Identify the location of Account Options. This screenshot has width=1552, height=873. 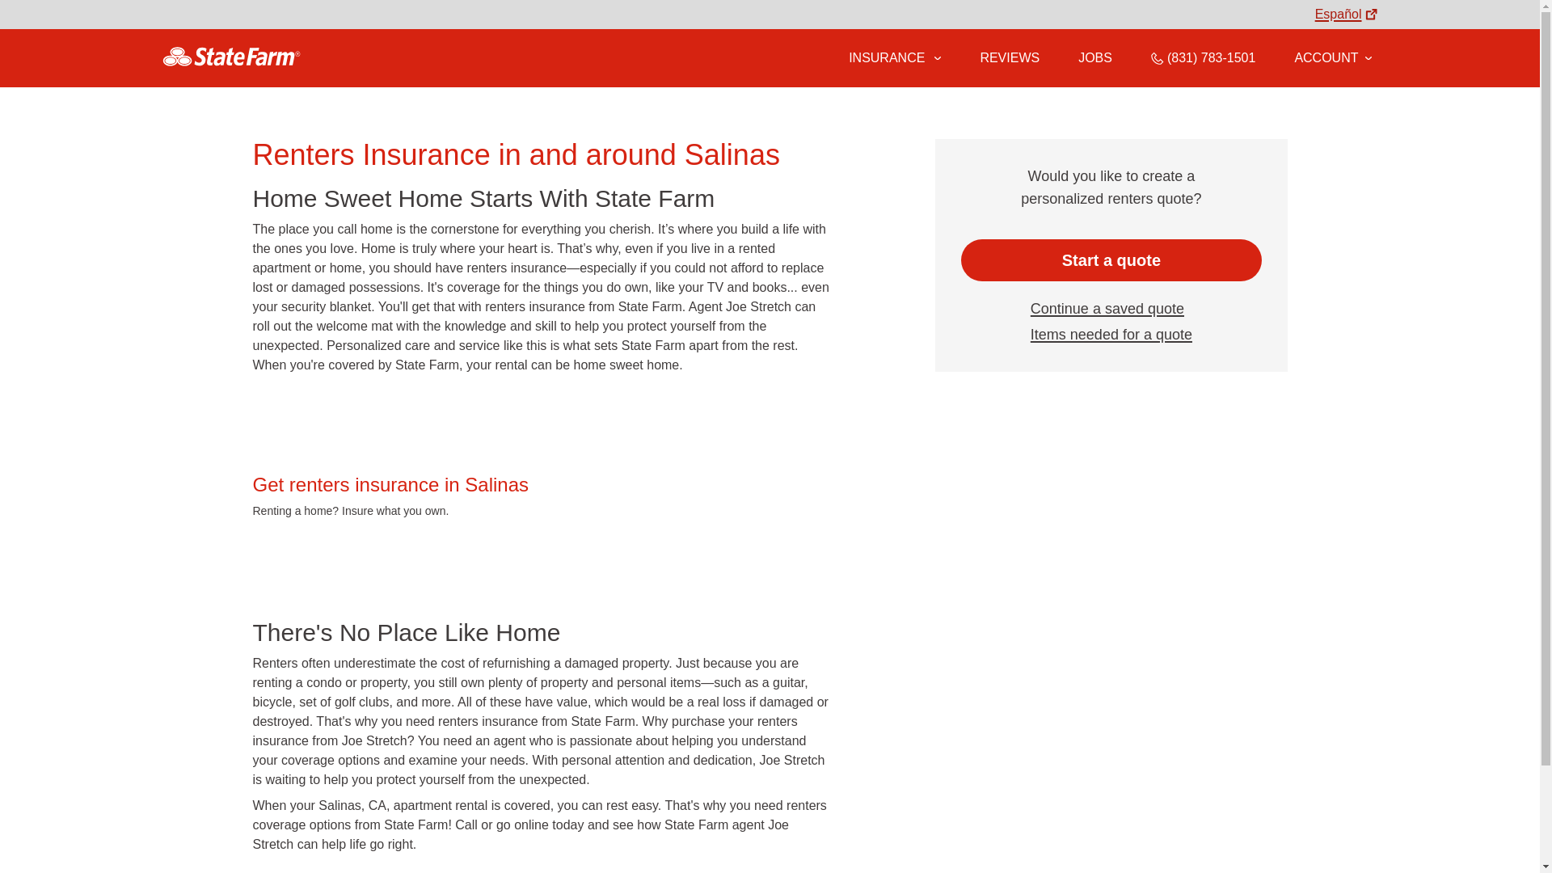
(1332, 57).